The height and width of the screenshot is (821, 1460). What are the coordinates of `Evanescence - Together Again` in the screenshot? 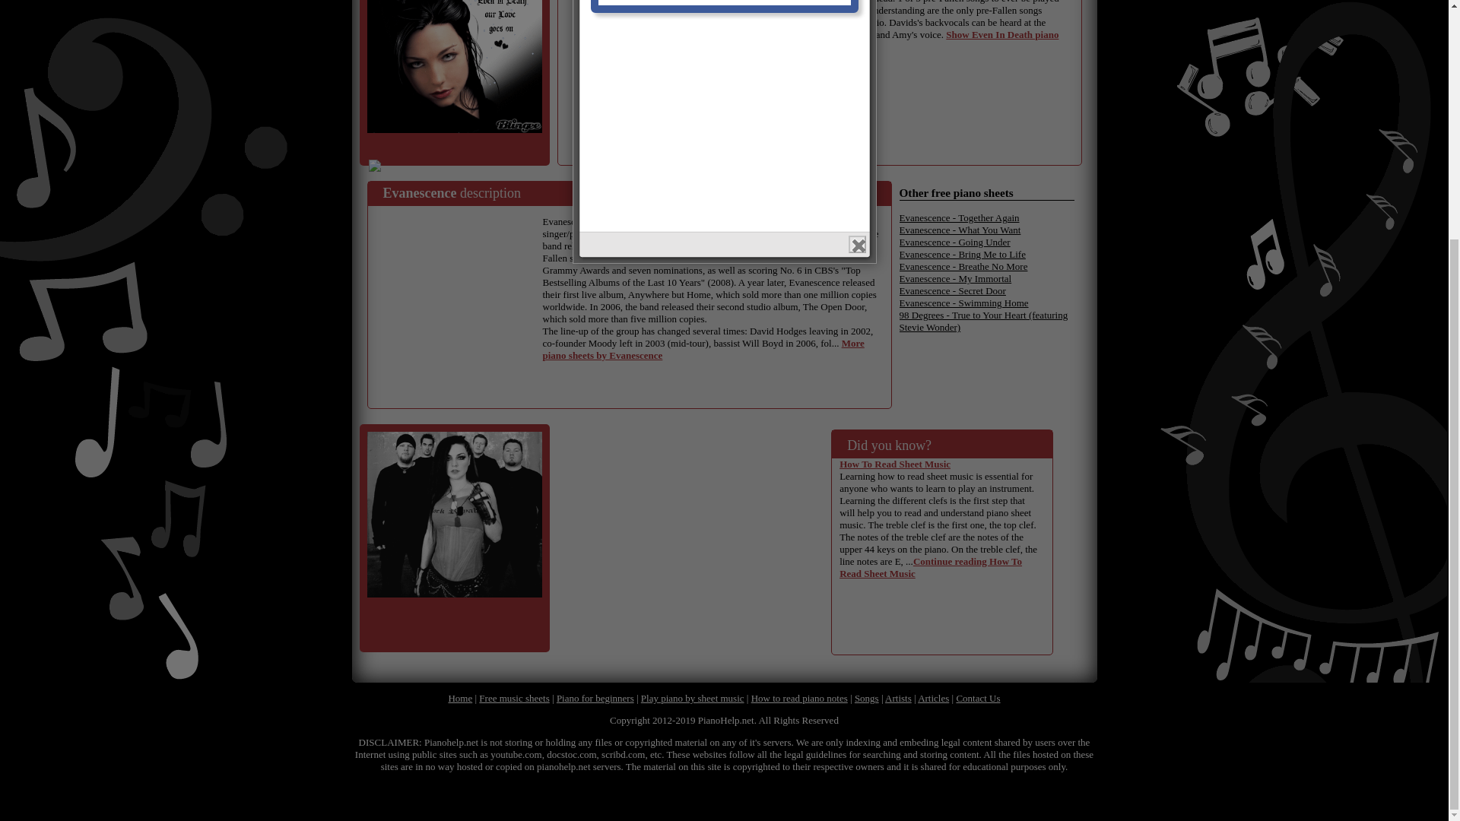 It's located at (959, 217).